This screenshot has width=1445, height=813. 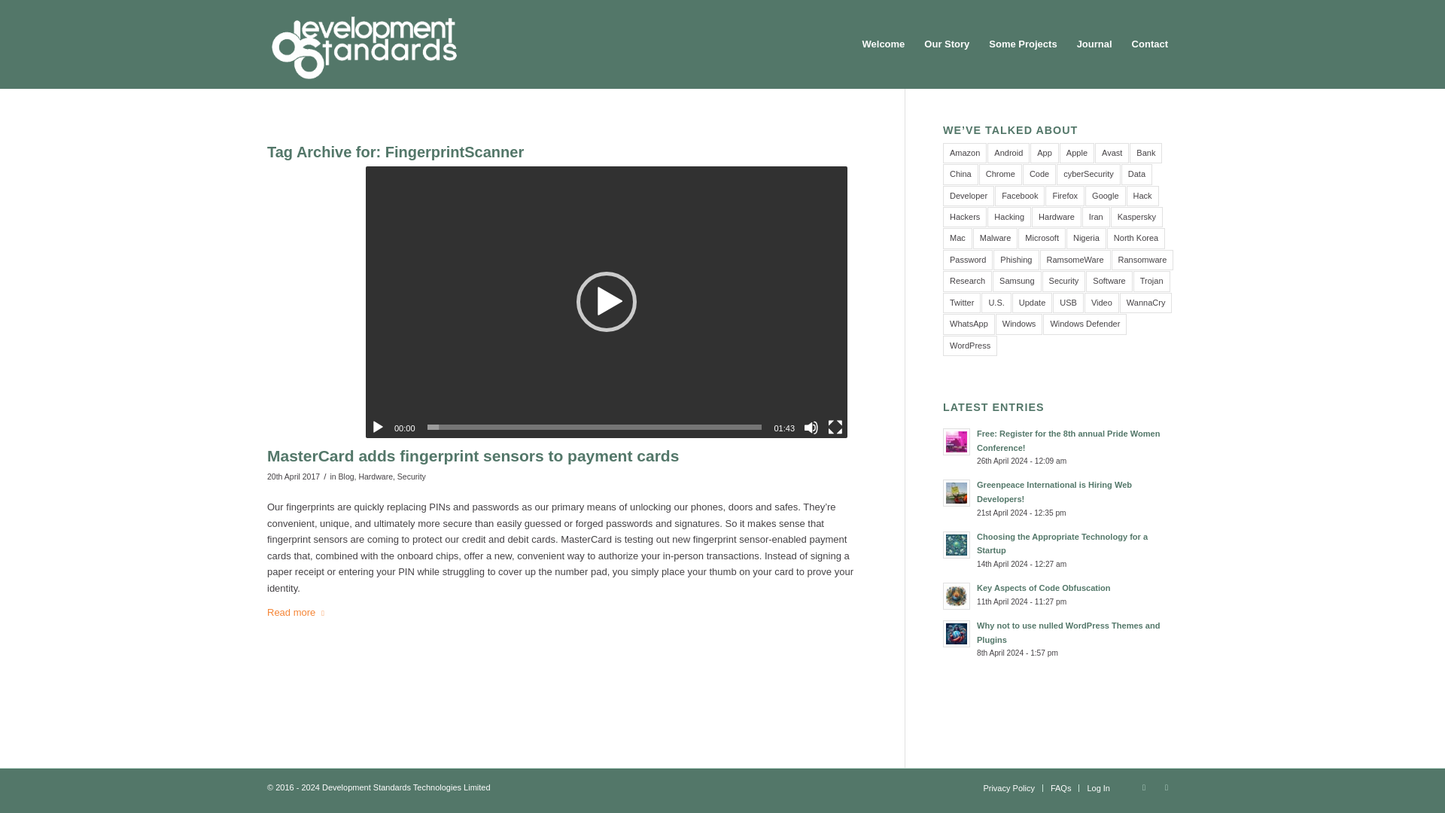 What do you see at coordinates (1142, 196) in the screenshot?
I see `Hack` at bounding box center [1142, 196].